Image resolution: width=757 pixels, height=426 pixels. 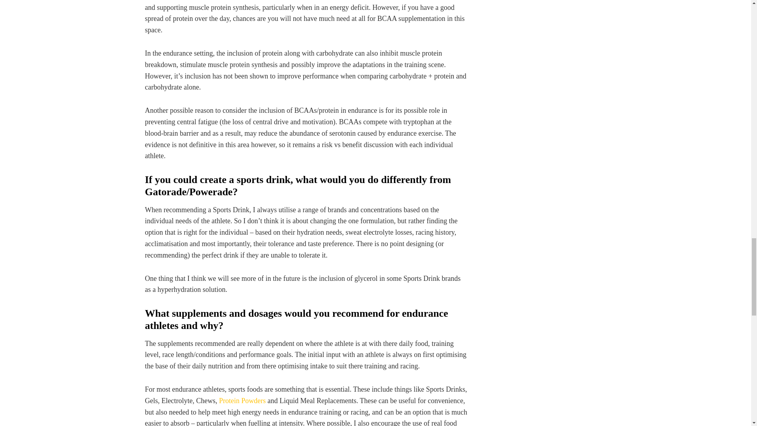 What do you see at coordinates (242, 401) in the screenshot?
I see `Protein Powders` at bounding box center [242, 401].